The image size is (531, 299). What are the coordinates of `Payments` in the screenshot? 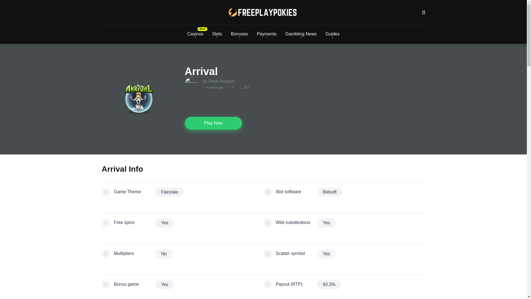 It's located at (267, 34).